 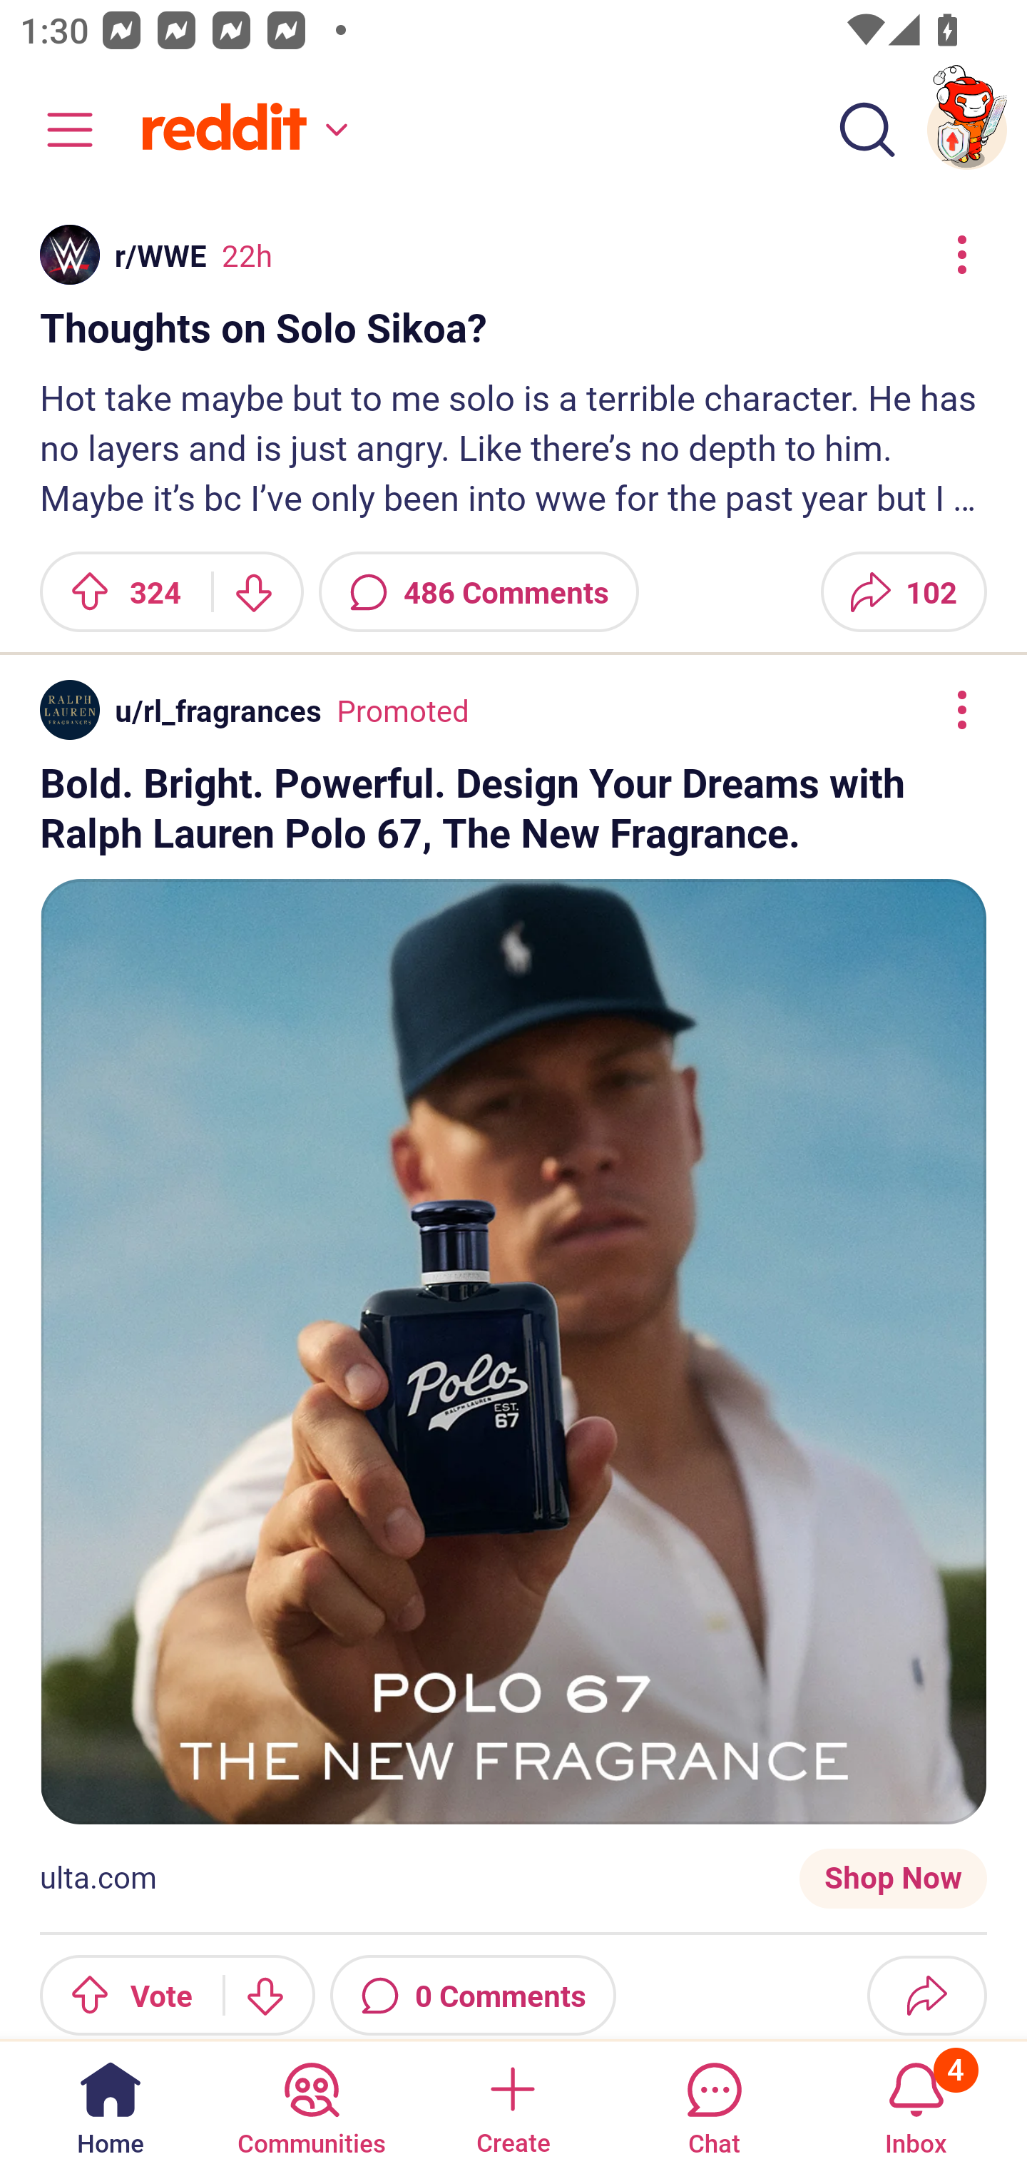 I want to click on Home, so click(x=111, y=2103).